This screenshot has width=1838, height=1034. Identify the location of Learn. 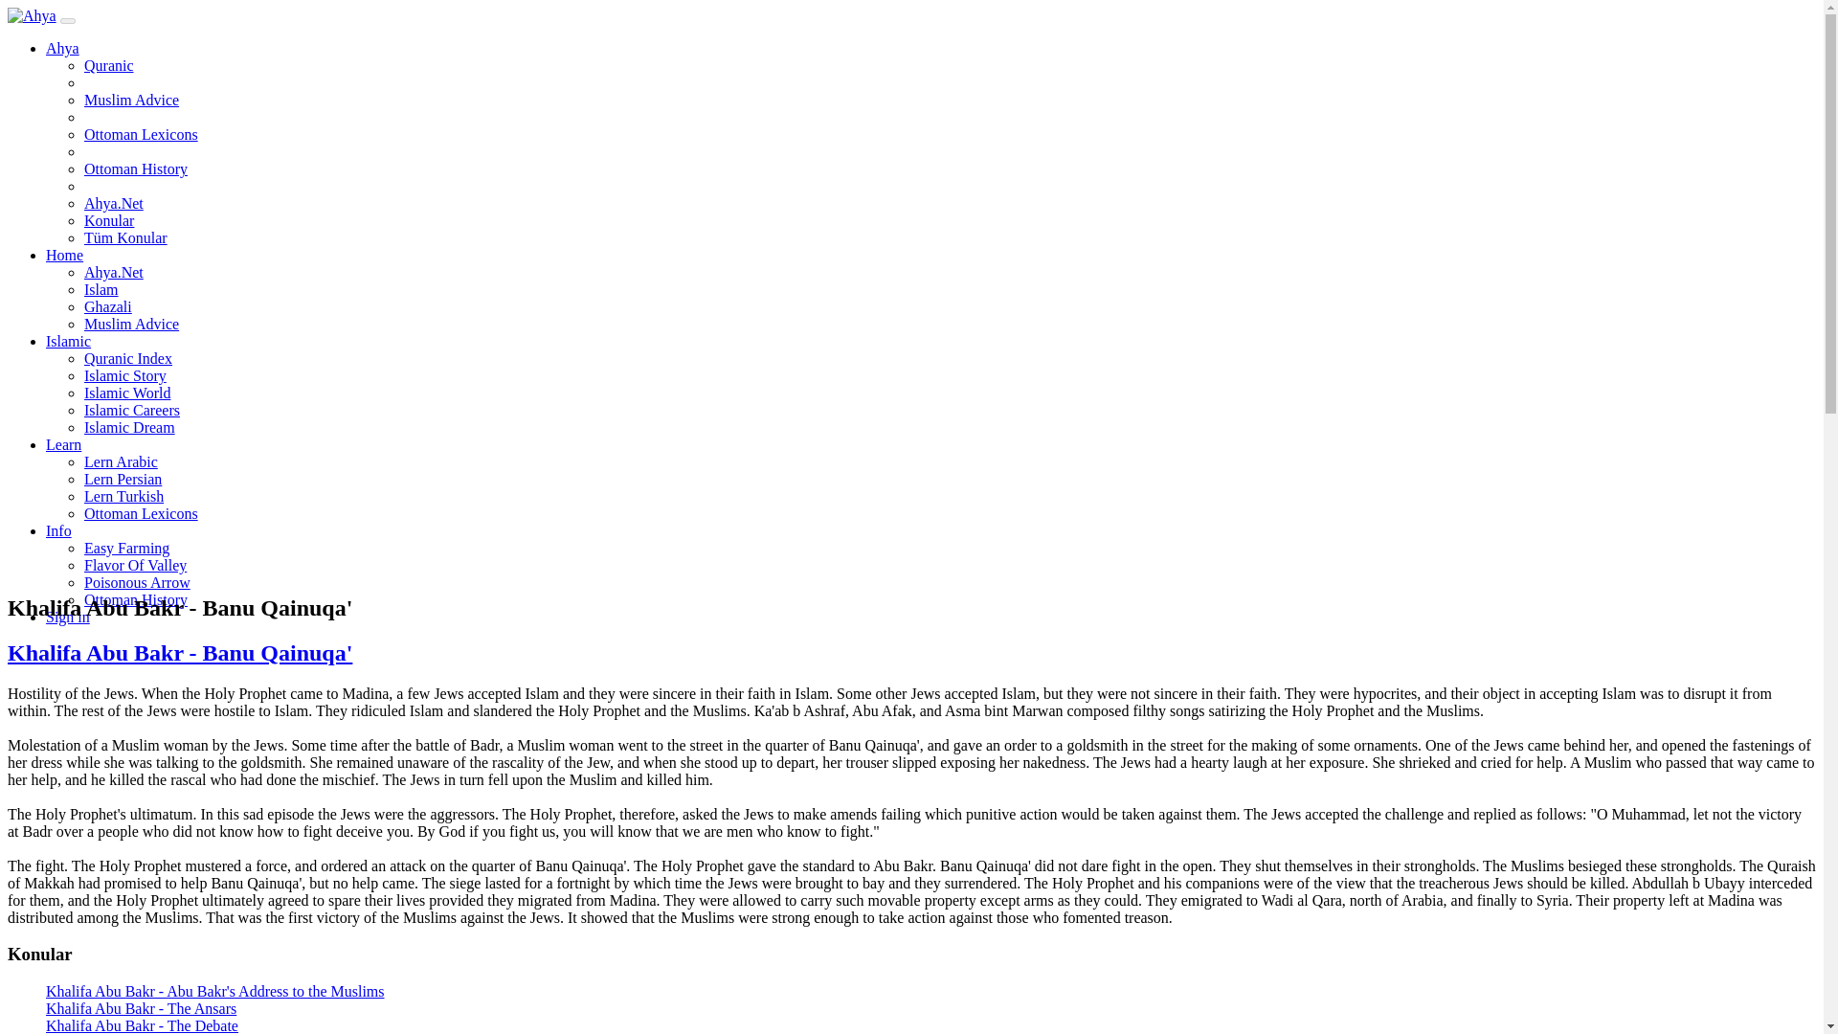
(63, 444).